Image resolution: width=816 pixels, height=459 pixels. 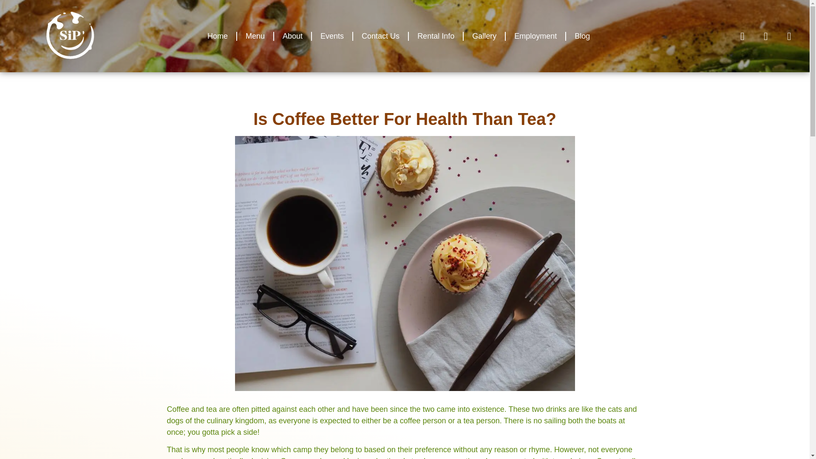 I want to click on Blog, so click(x=582, y=36).